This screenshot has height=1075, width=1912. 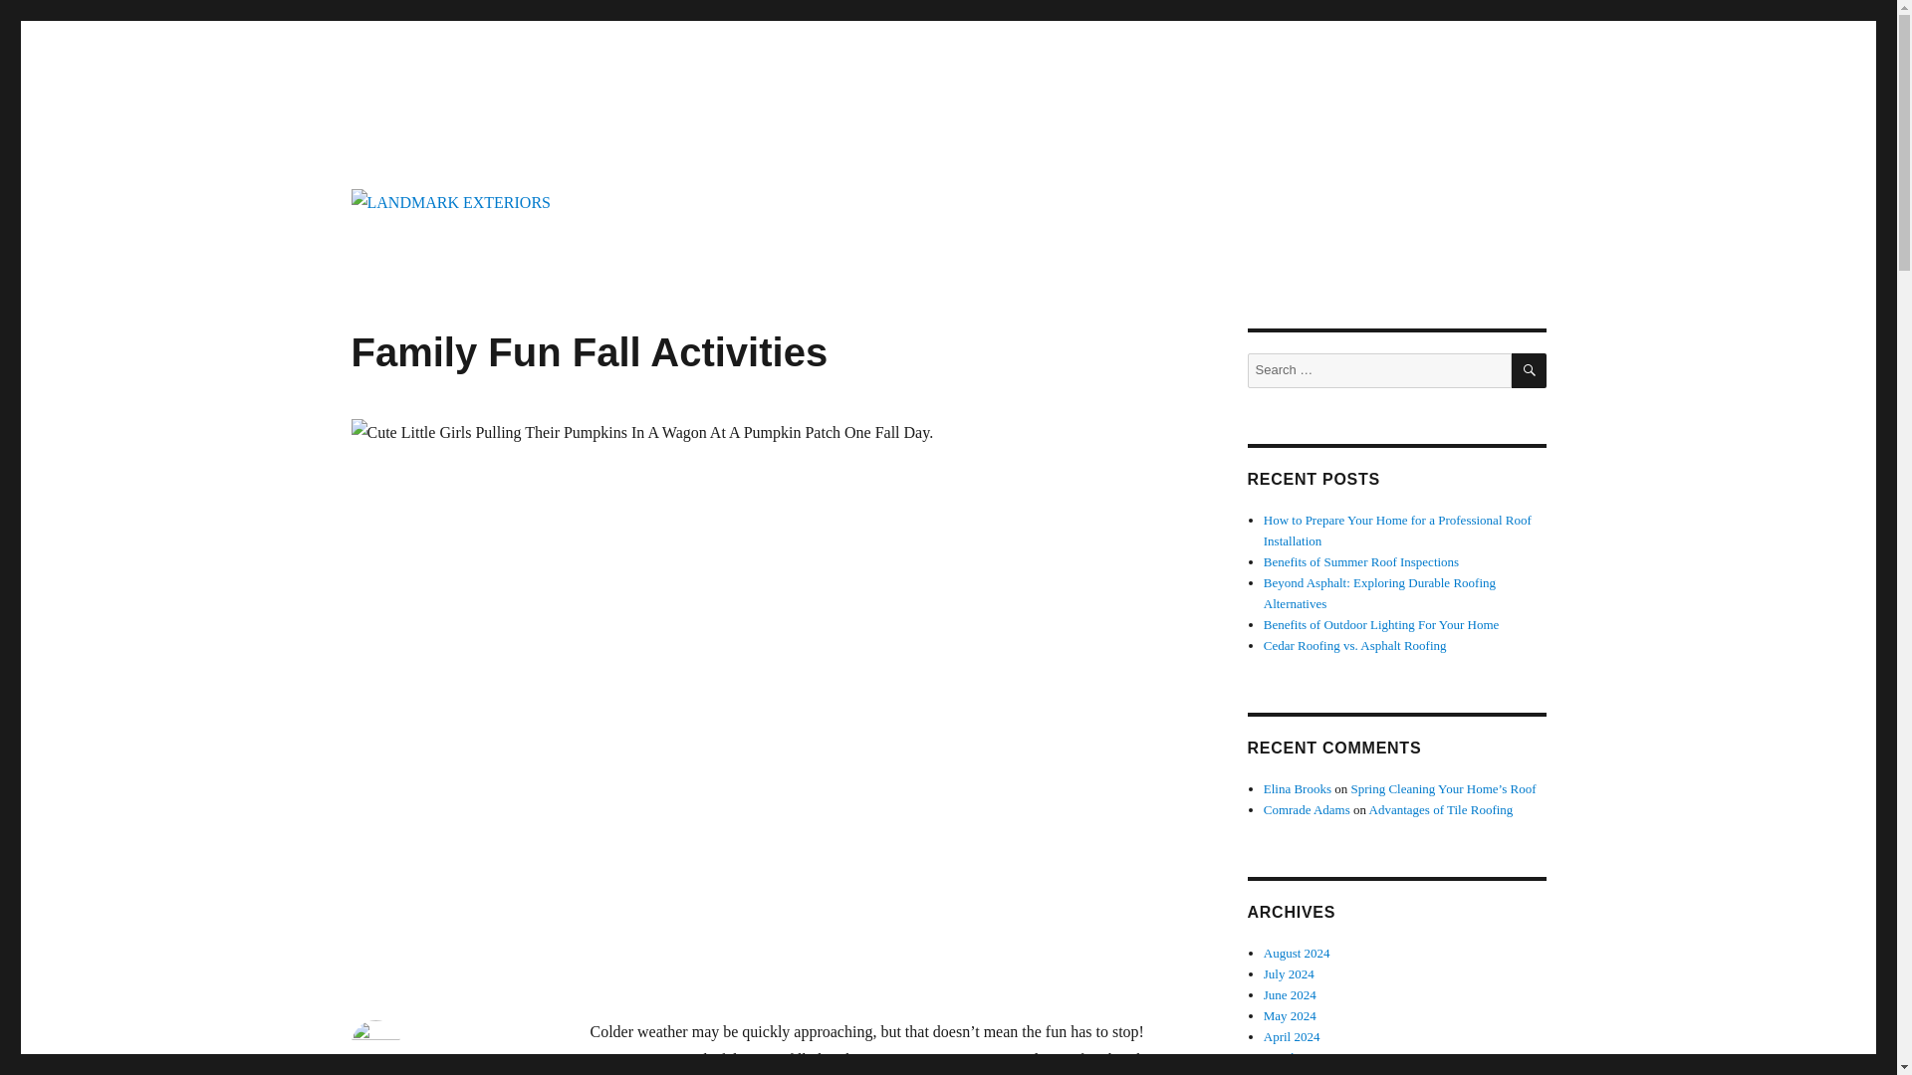 I want to click on Comrade Adams, so click(x=1307, y=808).